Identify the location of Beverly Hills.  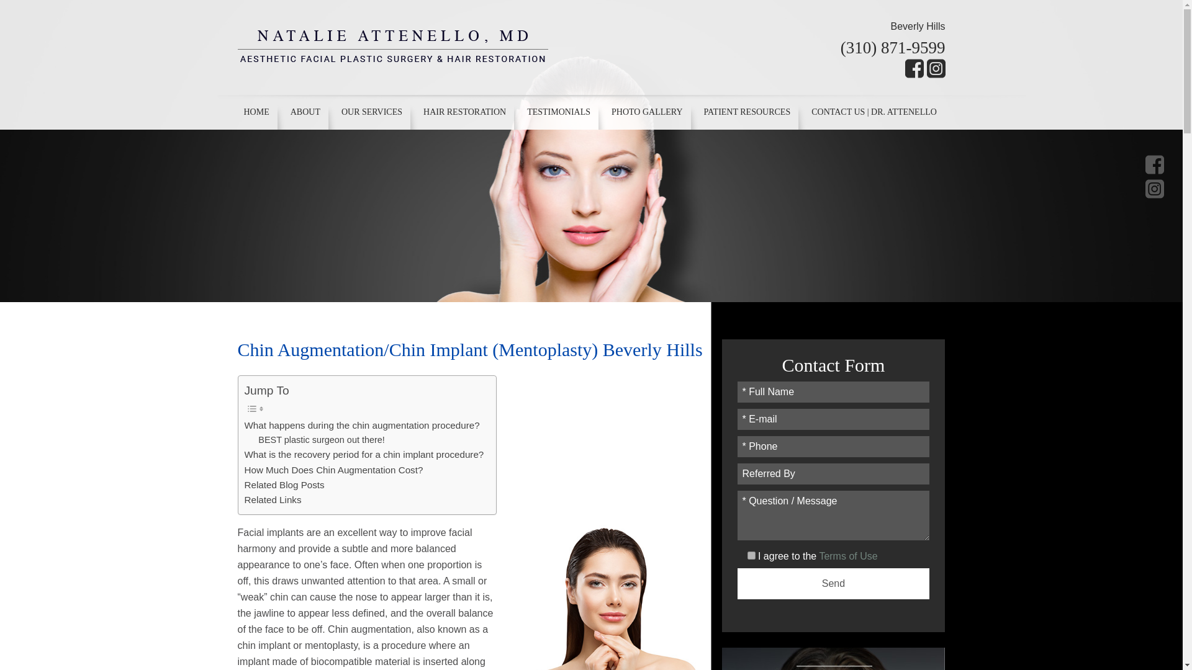
(918, 26).